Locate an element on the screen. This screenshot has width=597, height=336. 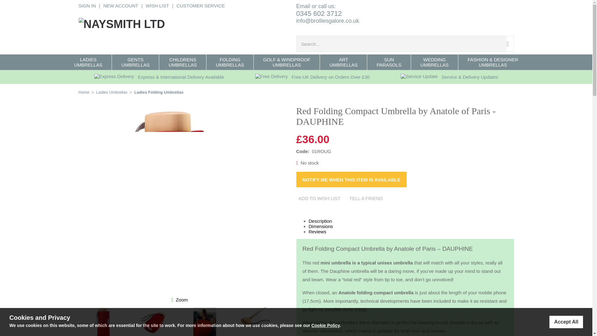
NOTIFY ME WHEN THIS ITEM IS AVAILABLE is located at coordinates (351, 179).